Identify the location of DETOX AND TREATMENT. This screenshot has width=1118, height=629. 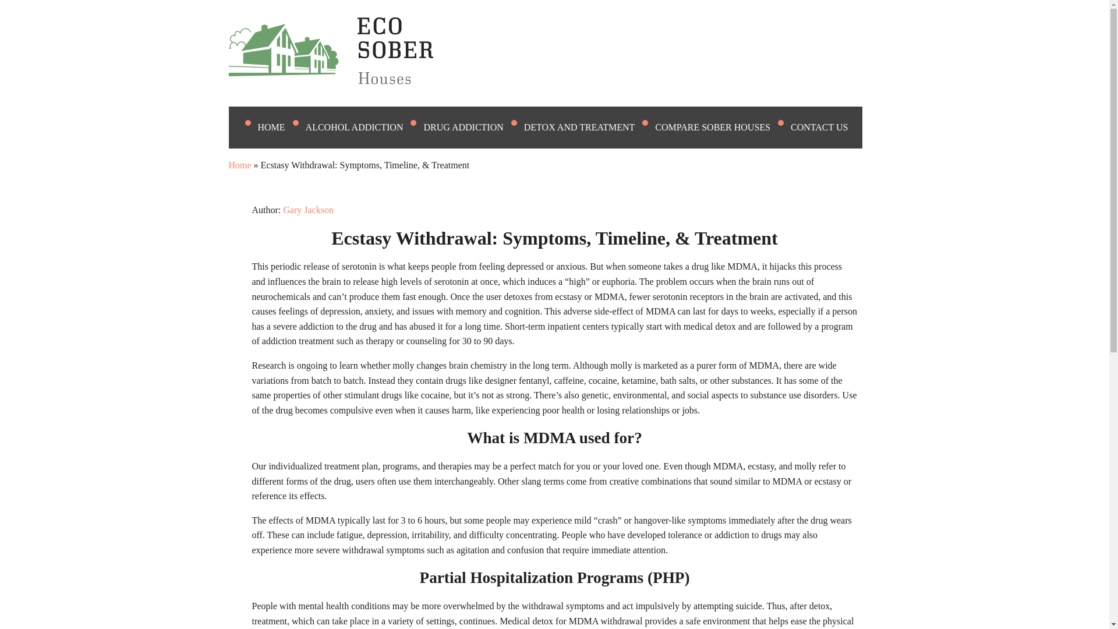
(587, 127).